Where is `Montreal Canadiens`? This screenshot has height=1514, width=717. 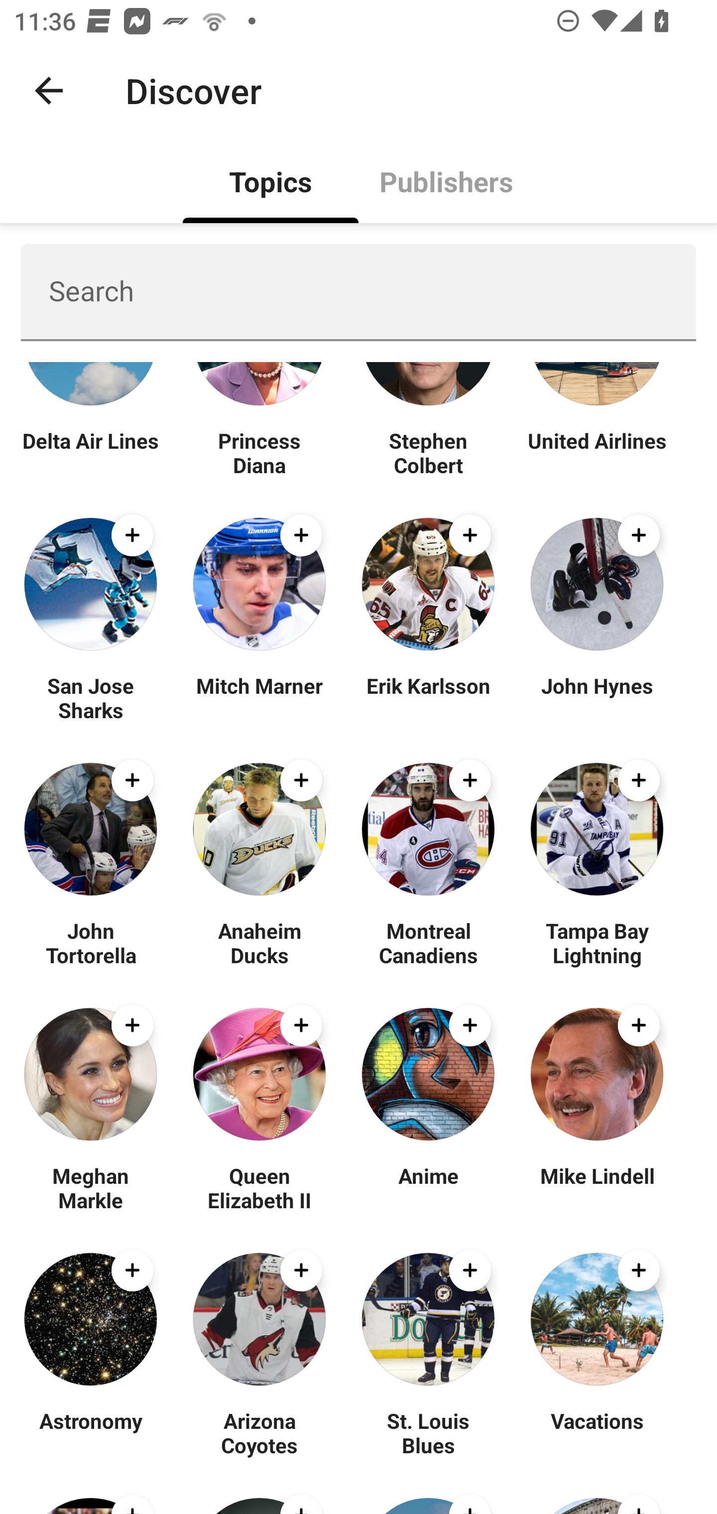
Montreal Canadiens is located at coordinates (428, 942).